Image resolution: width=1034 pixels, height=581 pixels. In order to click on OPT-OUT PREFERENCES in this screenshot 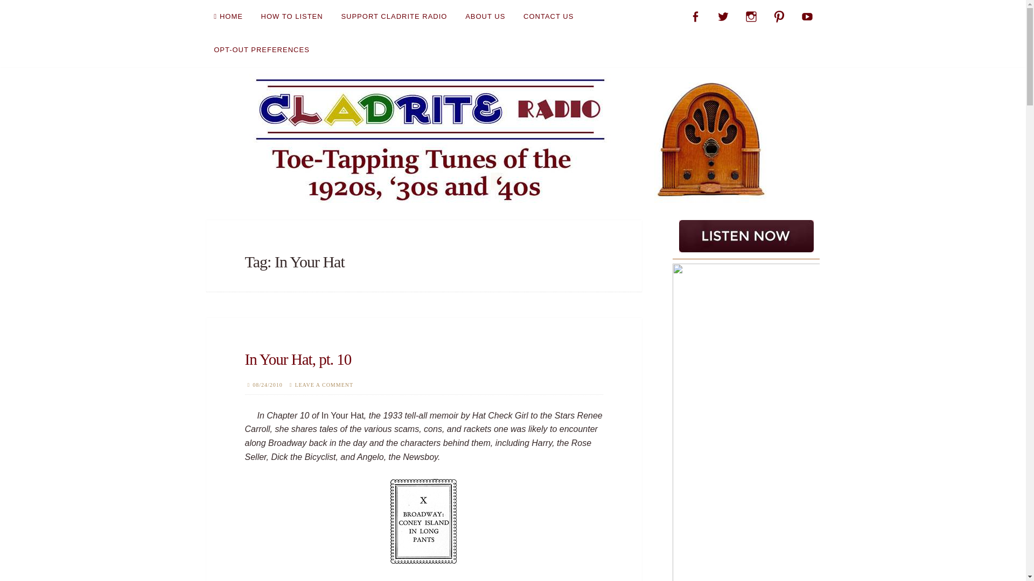, I will do `click(262, 49)`.